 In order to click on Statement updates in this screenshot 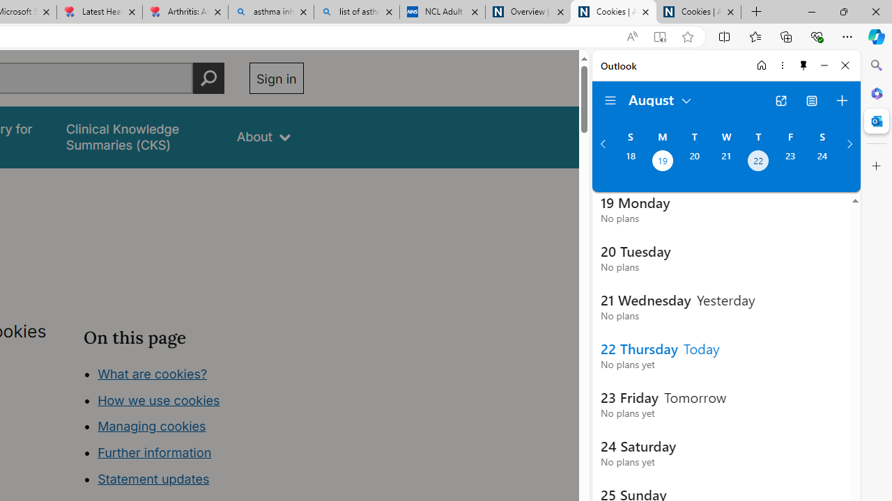, I will do `click(153, 479)`.